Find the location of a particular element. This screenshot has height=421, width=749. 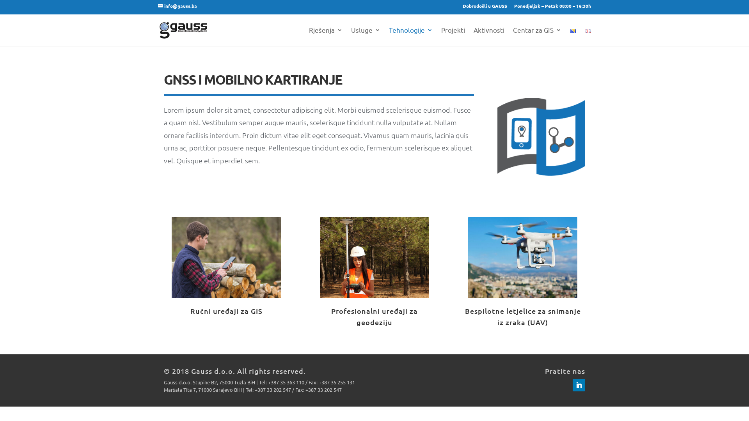

Bosanski is located at coordinates (573, 31).